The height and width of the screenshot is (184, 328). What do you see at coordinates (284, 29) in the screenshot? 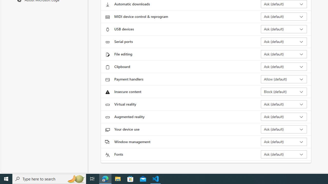
I see `USB devices Ask (default)` at bounding box center [284, 29].